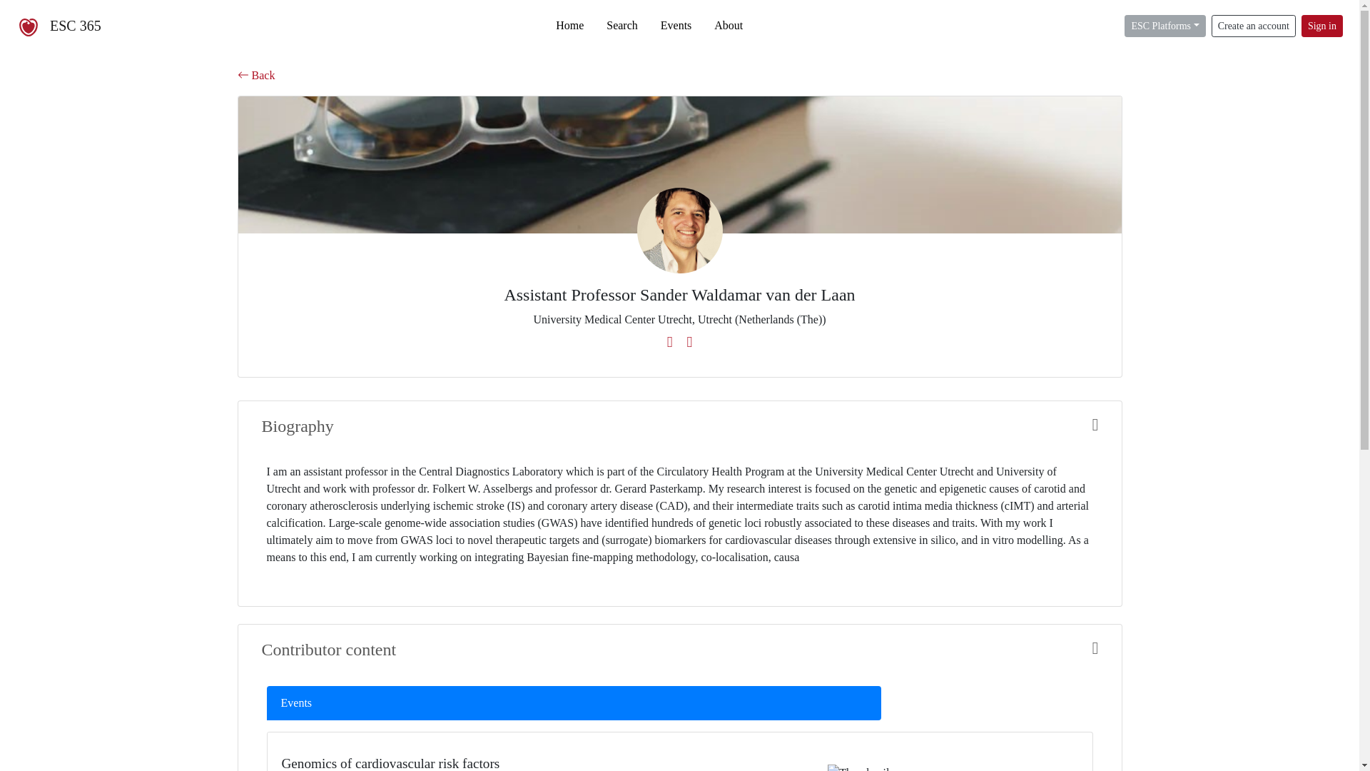 The width and height of the screenshot is (1370, 771). Describe the element at coordinates (569, 25) in the screenshot. I see `Home` at that location.